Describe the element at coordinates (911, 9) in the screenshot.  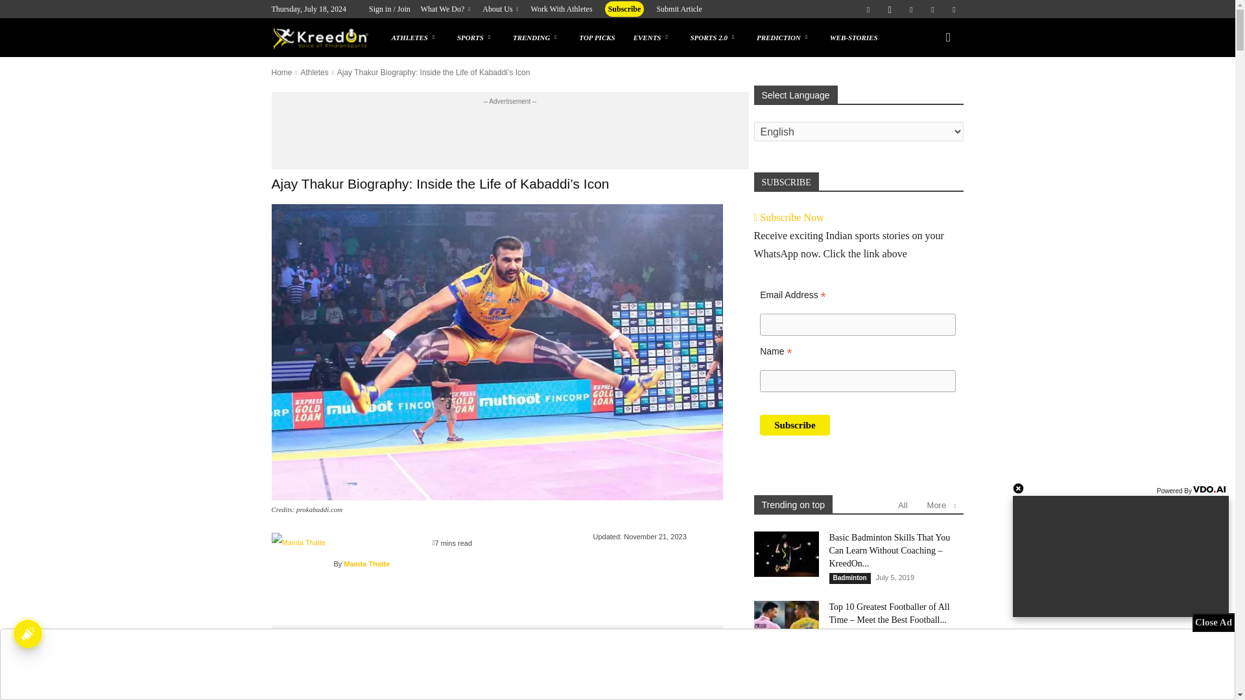
I see `Linkedin` at that location.